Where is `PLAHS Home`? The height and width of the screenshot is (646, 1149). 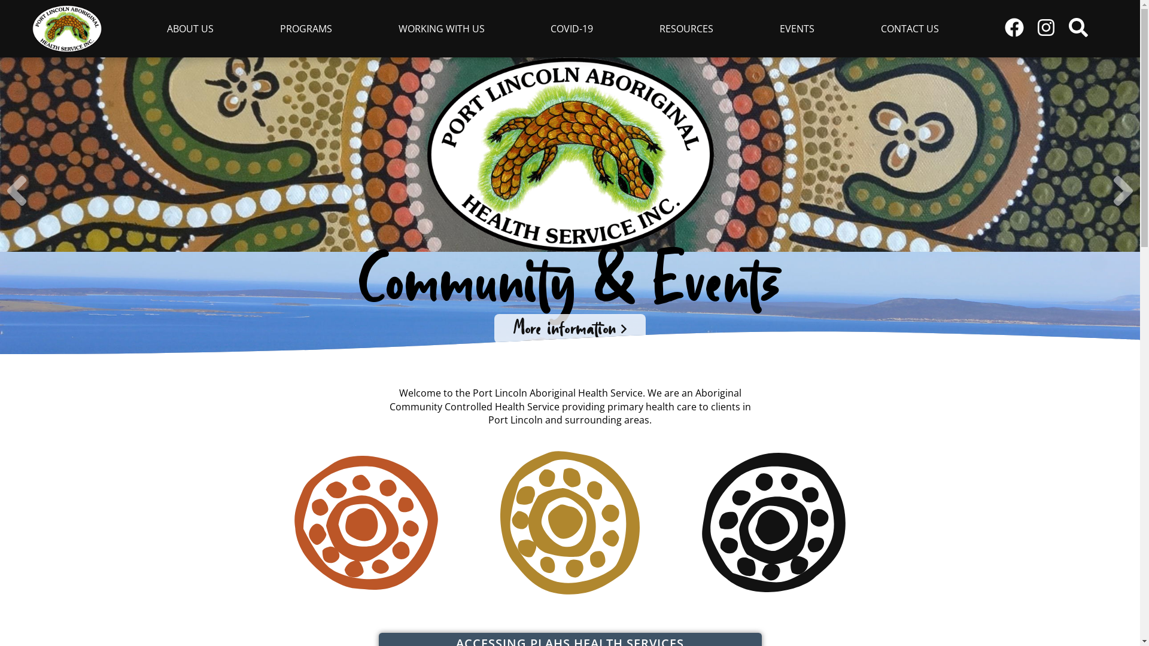 PLAHS Home is located at coordinates (67, 29).